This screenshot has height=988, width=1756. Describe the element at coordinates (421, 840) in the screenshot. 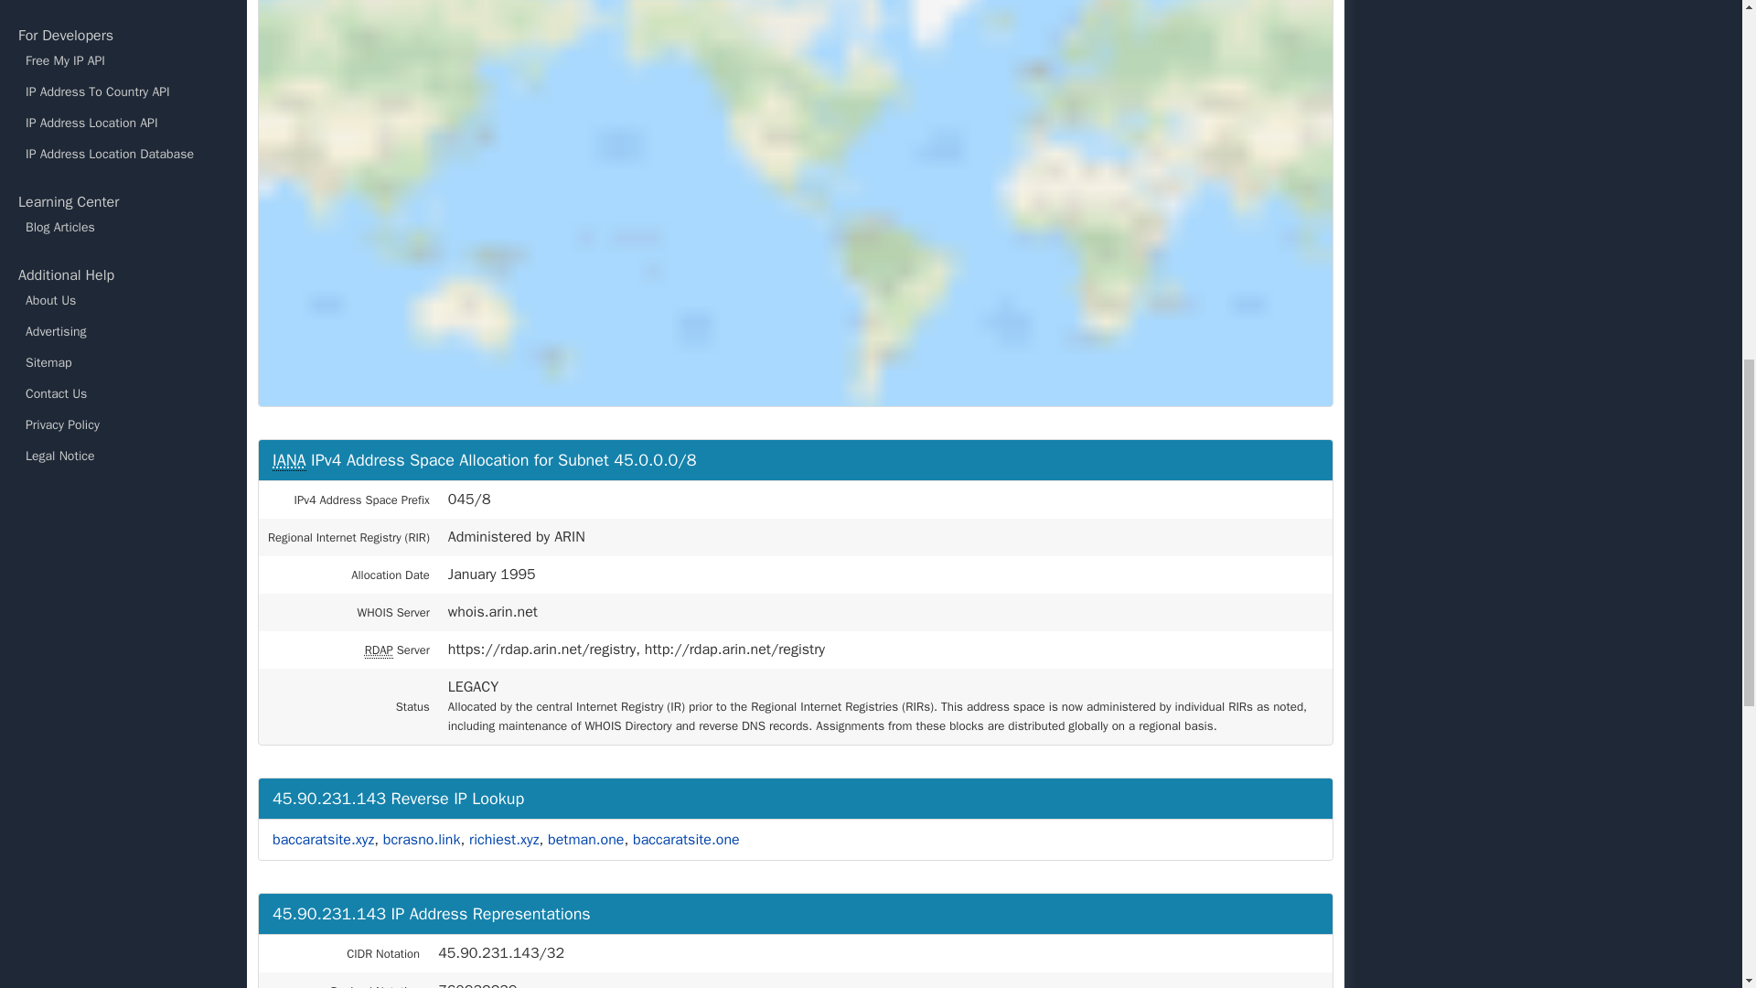

I see `bcrasno.link` at that location.